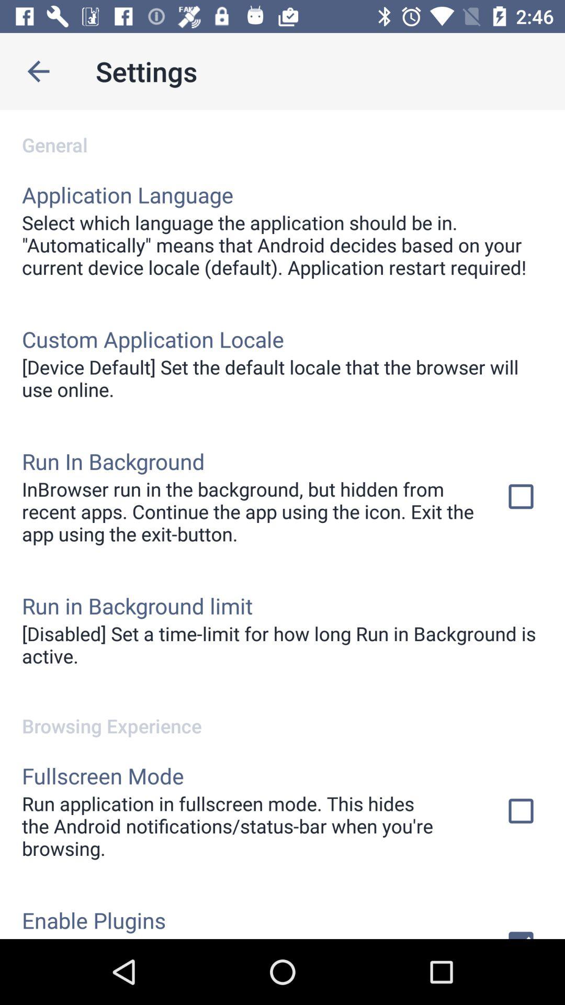  What do you see at coordinates (39, 71) in the screenshot?
I see `go to previous` at bounding box center [39, 71].